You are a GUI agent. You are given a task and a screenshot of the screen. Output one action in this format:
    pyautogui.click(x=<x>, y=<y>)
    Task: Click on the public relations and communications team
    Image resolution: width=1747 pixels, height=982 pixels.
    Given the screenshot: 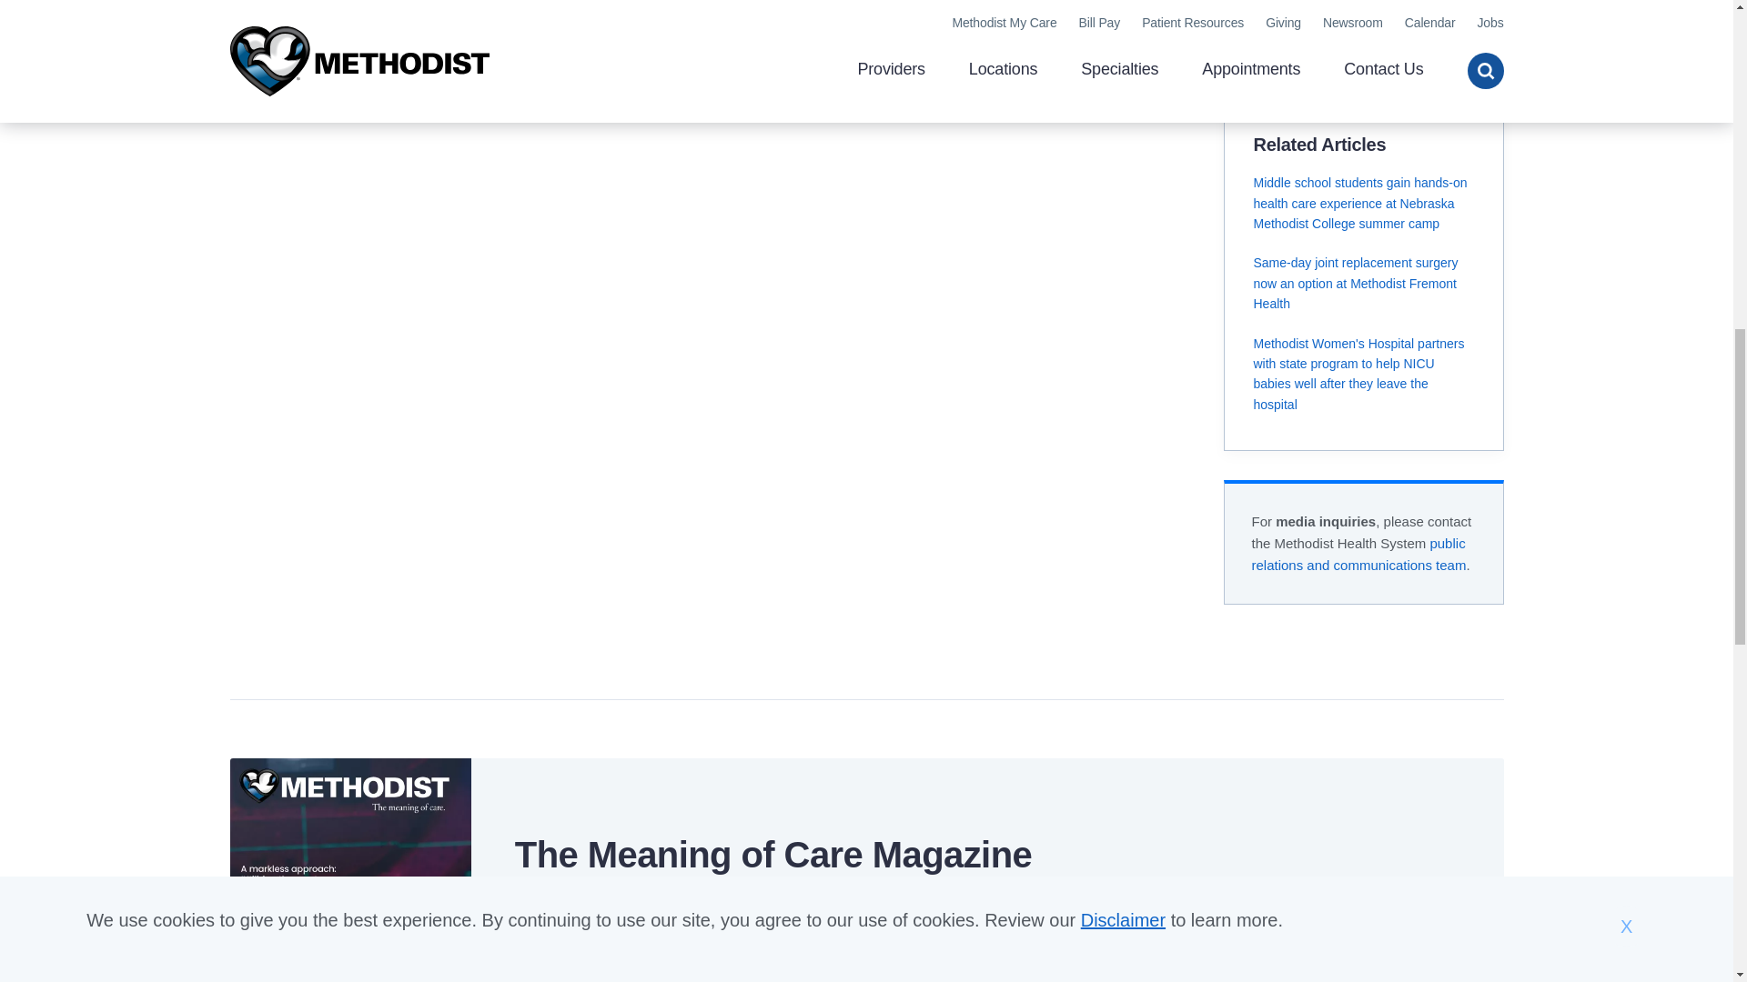 What is the action you would take?
    pyautogui.click(x=1359, y=553)
    